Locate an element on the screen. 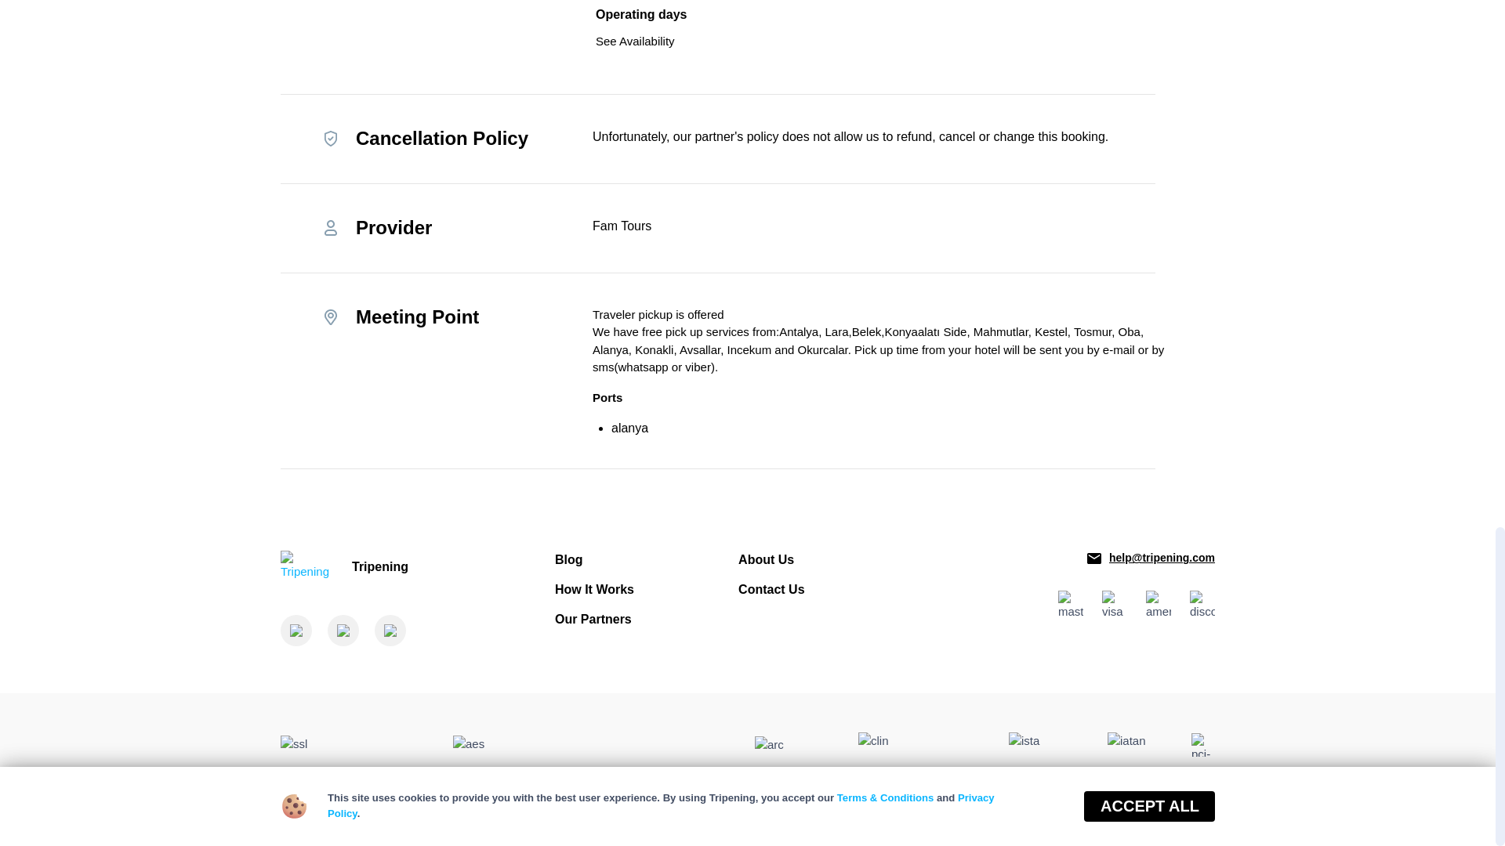 This screenshot has height=846, width=1505. How It Works is located at coordinates (594, 589).